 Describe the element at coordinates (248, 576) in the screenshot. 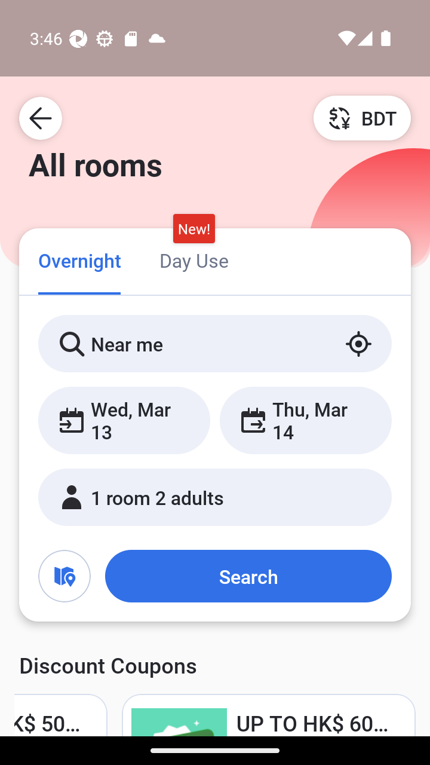

I see `Search` at that location.